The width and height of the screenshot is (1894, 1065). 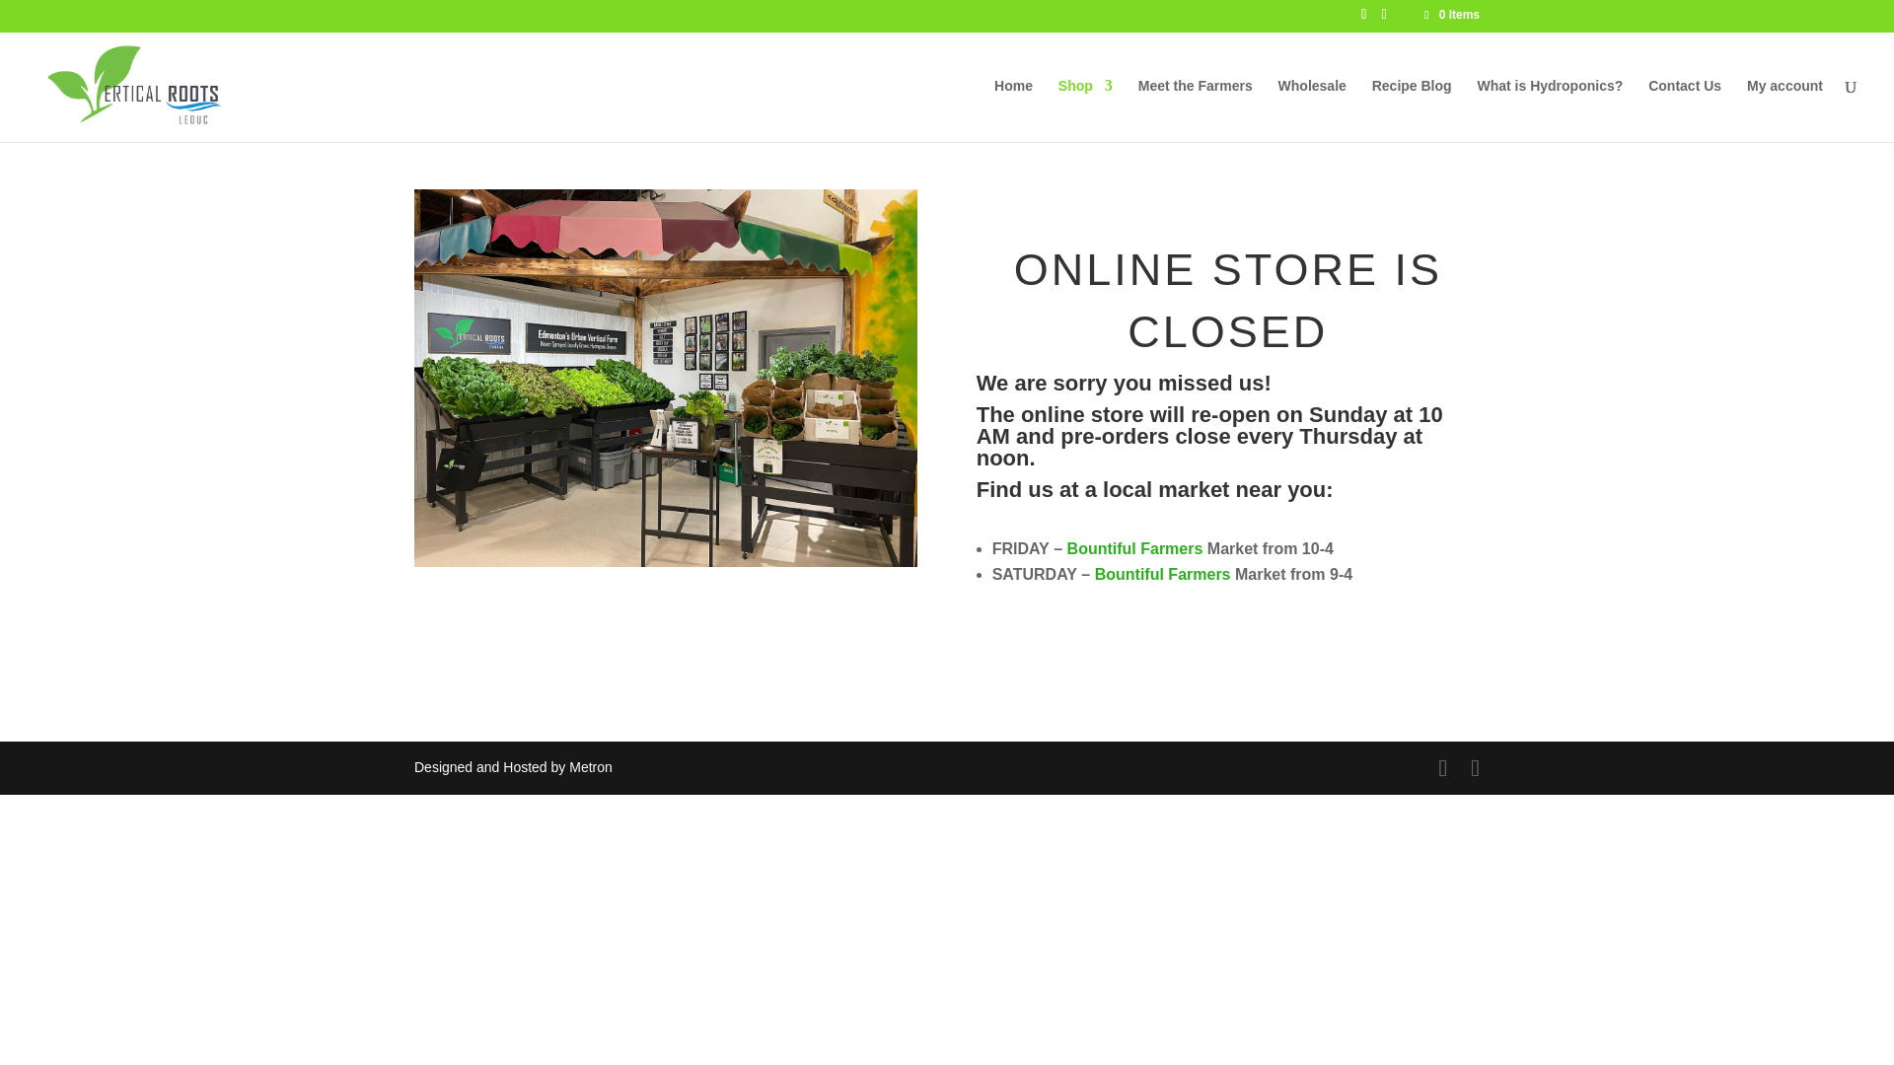 I want to click on BountifulFULL, so click(x=665, y=378).